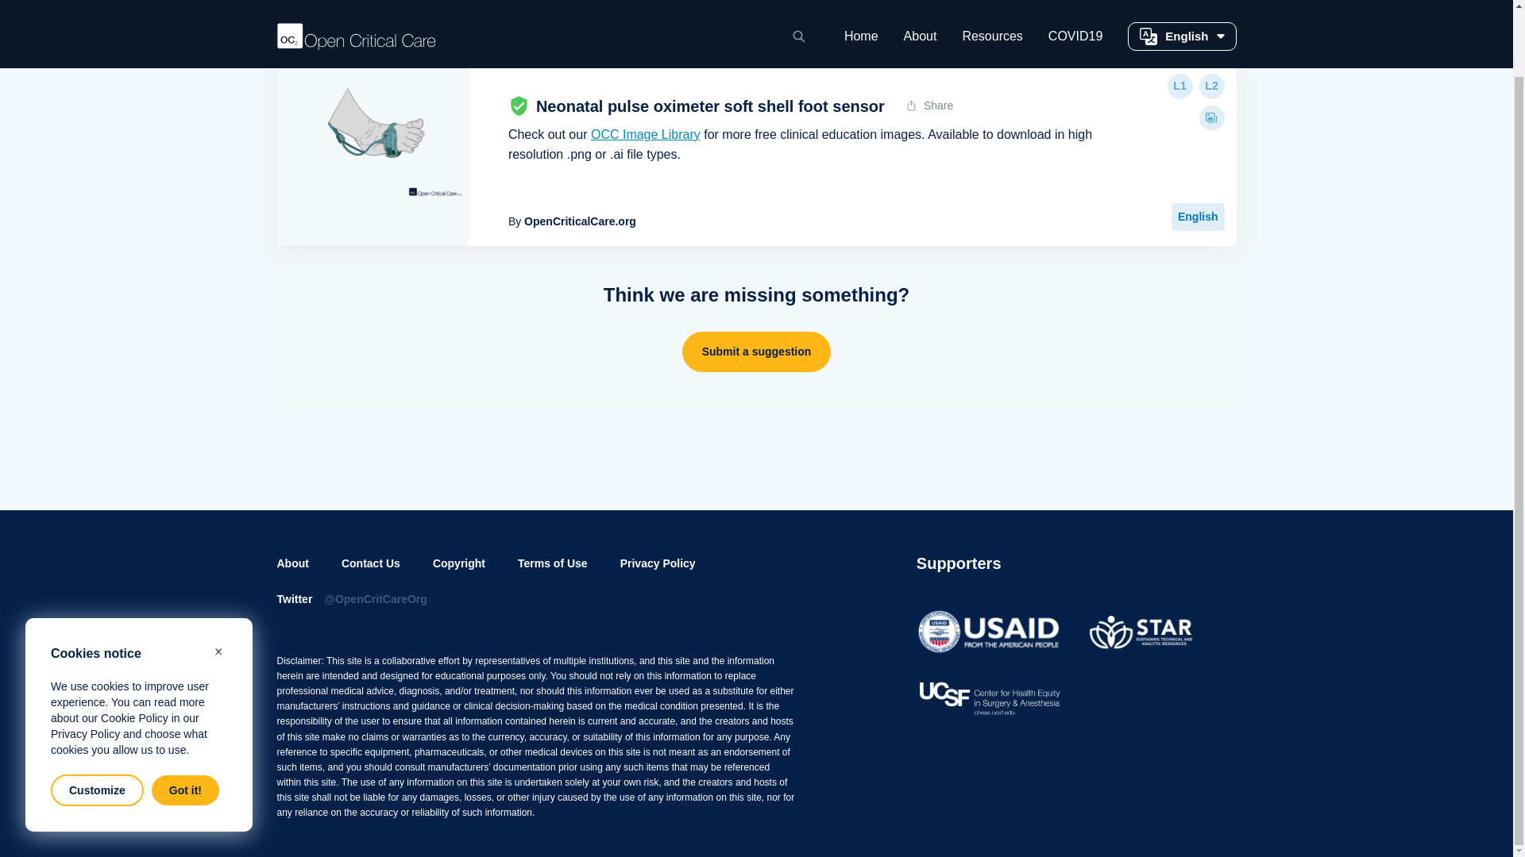 This screenshot has height=857, width=1525. Describe the element at coordinates (572, 221) in the screenshot. I see `By OpenCriticalCare.org` at that location.